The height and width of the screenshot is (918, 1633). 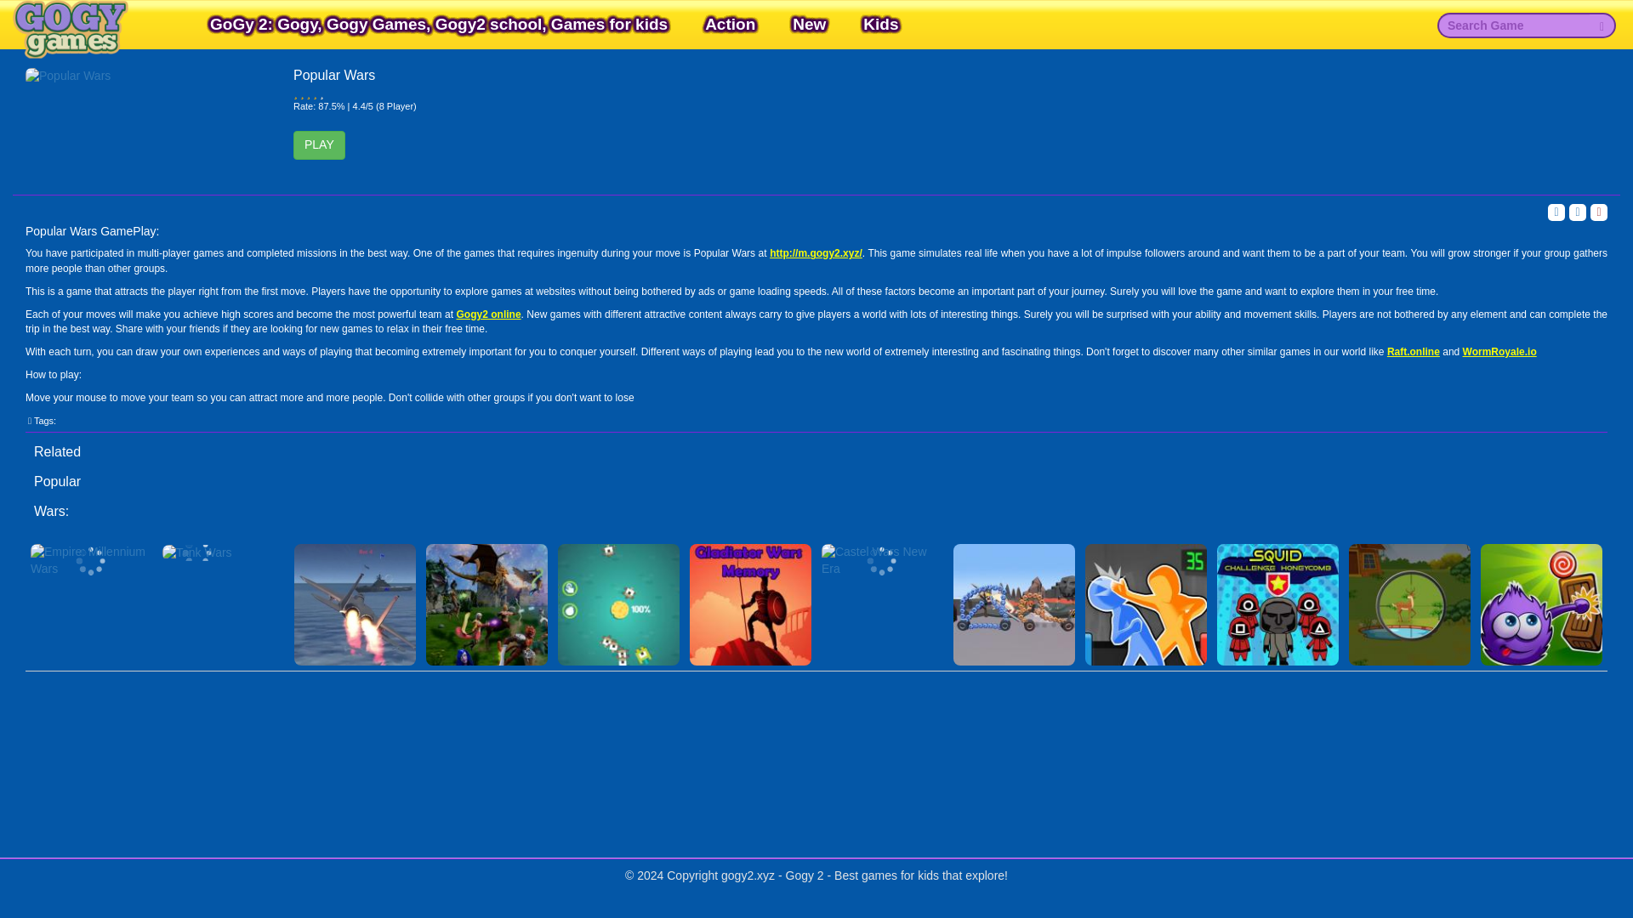 I want to click on Deer Hunter 2D, so click(x=1410, y=604).